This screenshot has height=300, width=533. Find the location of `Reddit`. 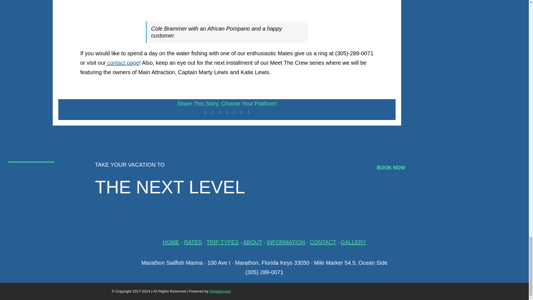

Reddit is located at coordinates (220, 112).